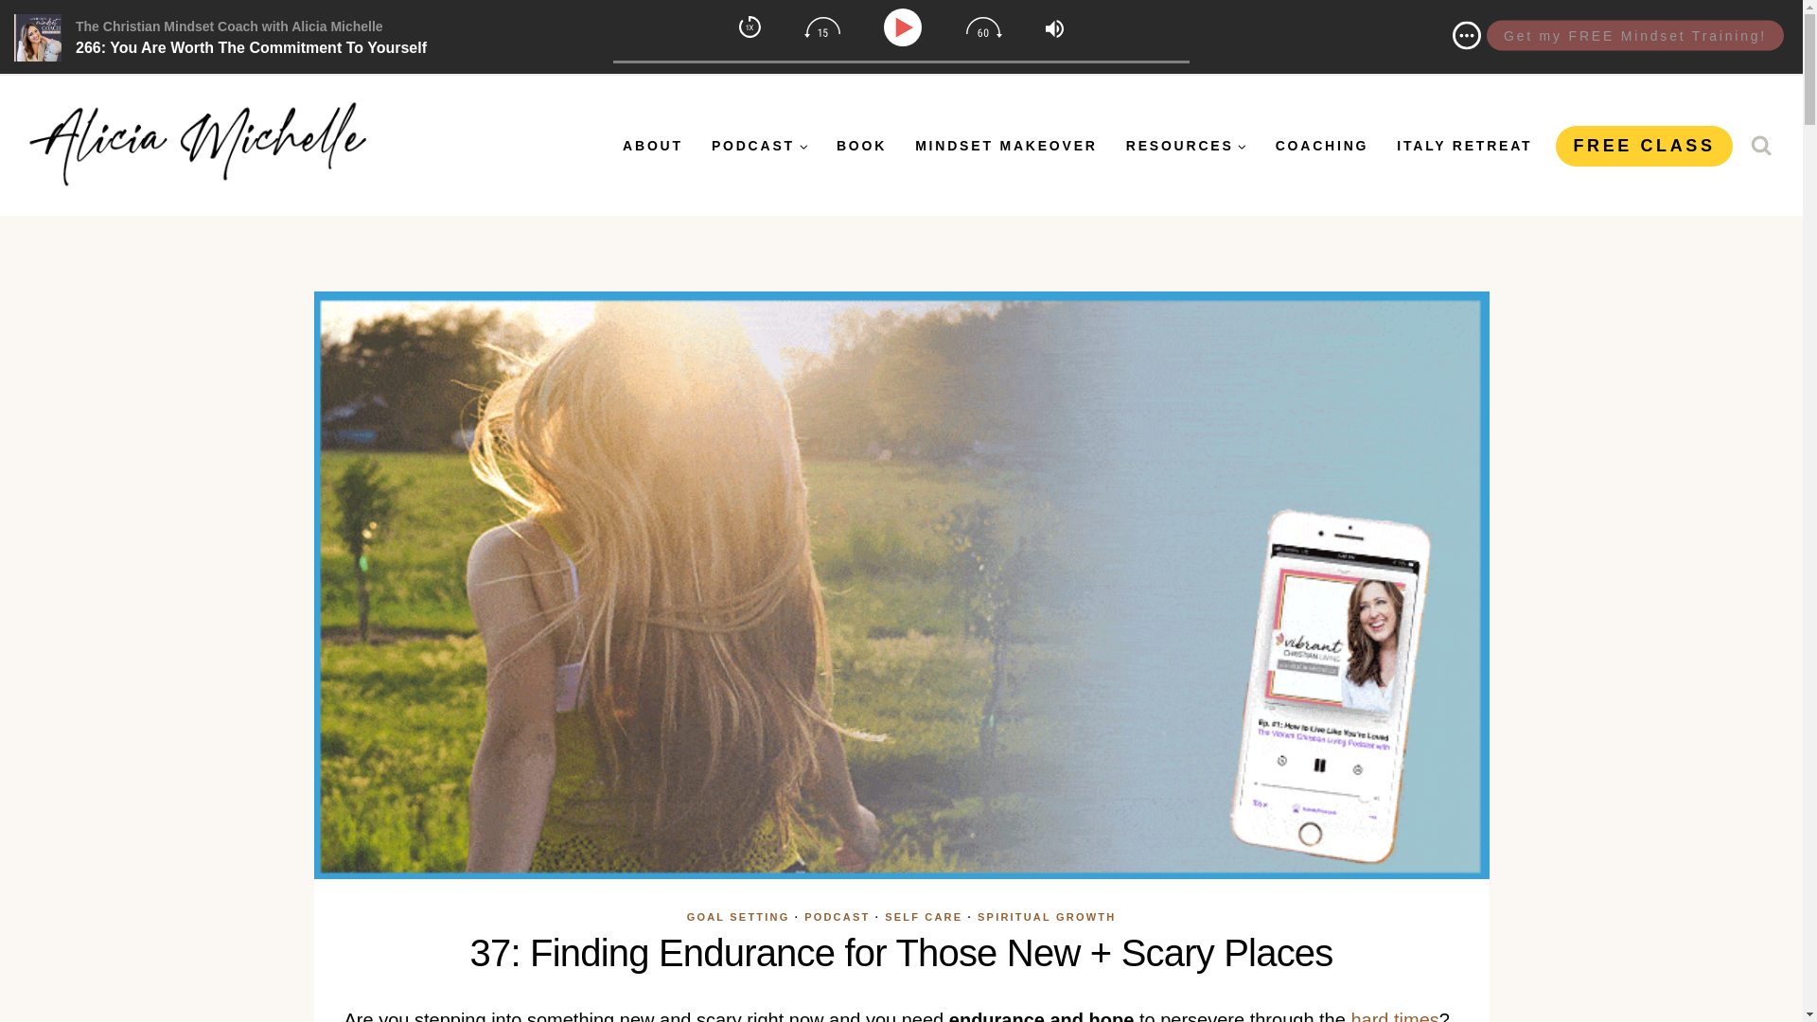 The height and width of the screenshot is (1022, 1817). What do you see at coordinates (738, 917) in the screenshot?
I see `GOAL SETTING` at bounding box center [738, 917].